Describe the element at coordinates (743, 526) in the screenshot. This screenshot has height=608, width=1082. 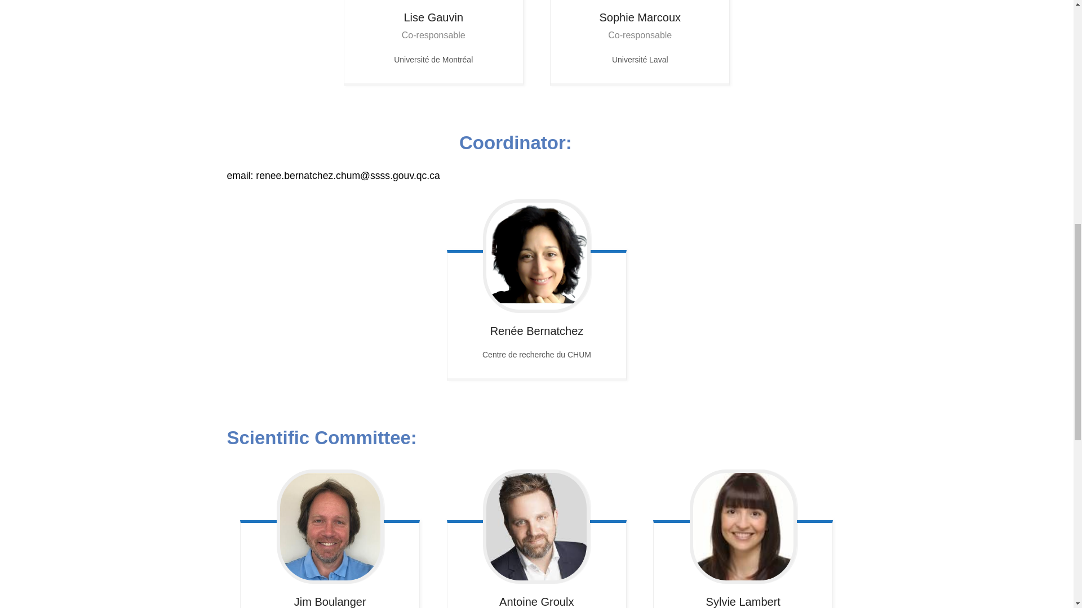
I see `Sylvie  Lambert` at that location.